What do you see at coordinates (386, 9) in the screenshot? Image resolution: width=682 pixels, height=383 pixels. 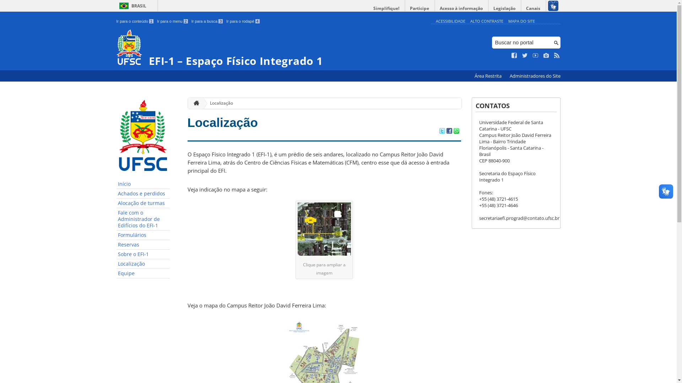 I see `Simplifique!` at bounding box center [386, 9].